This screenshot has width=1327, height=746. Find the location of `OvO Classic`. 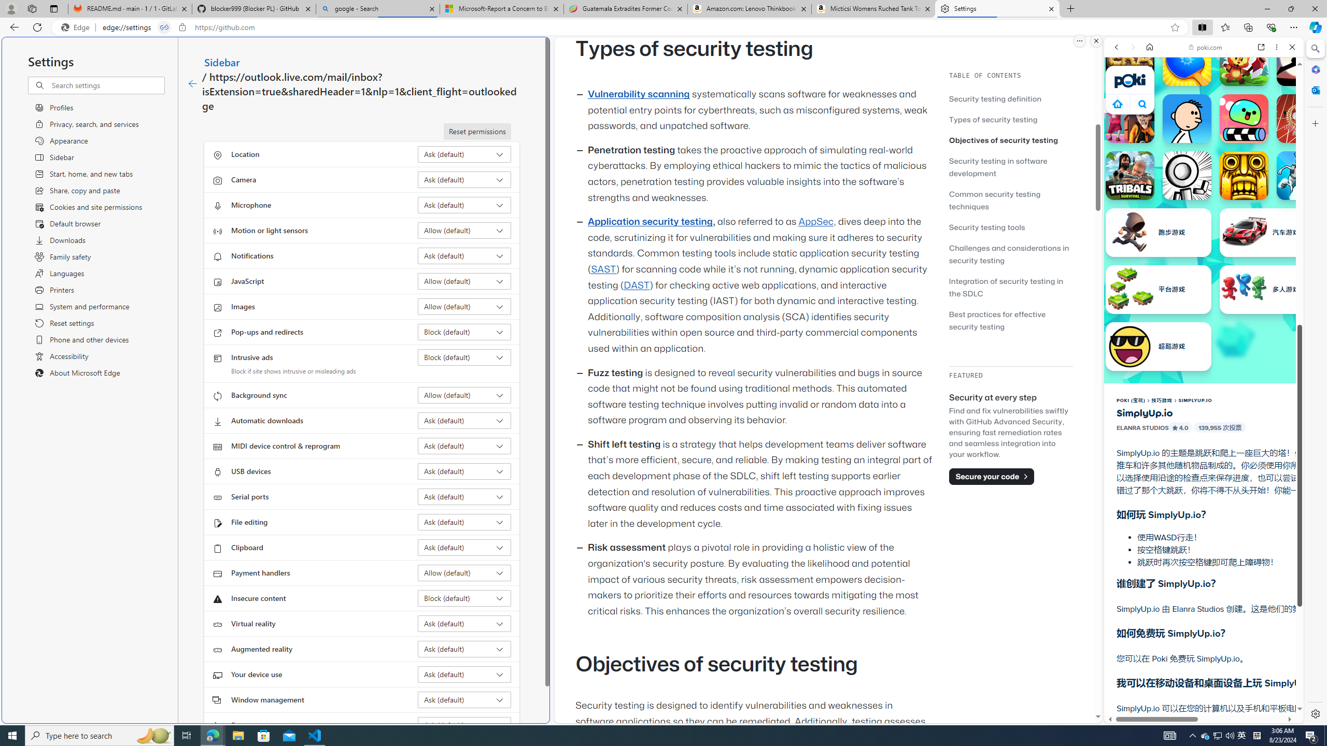

OvO Classic is located at coordinates (1187, 175).